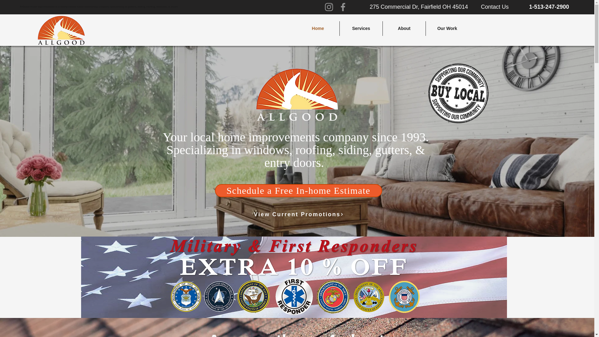 This screenshot has width=599, height=337. I want to click on Our Work, so click(447, 28).